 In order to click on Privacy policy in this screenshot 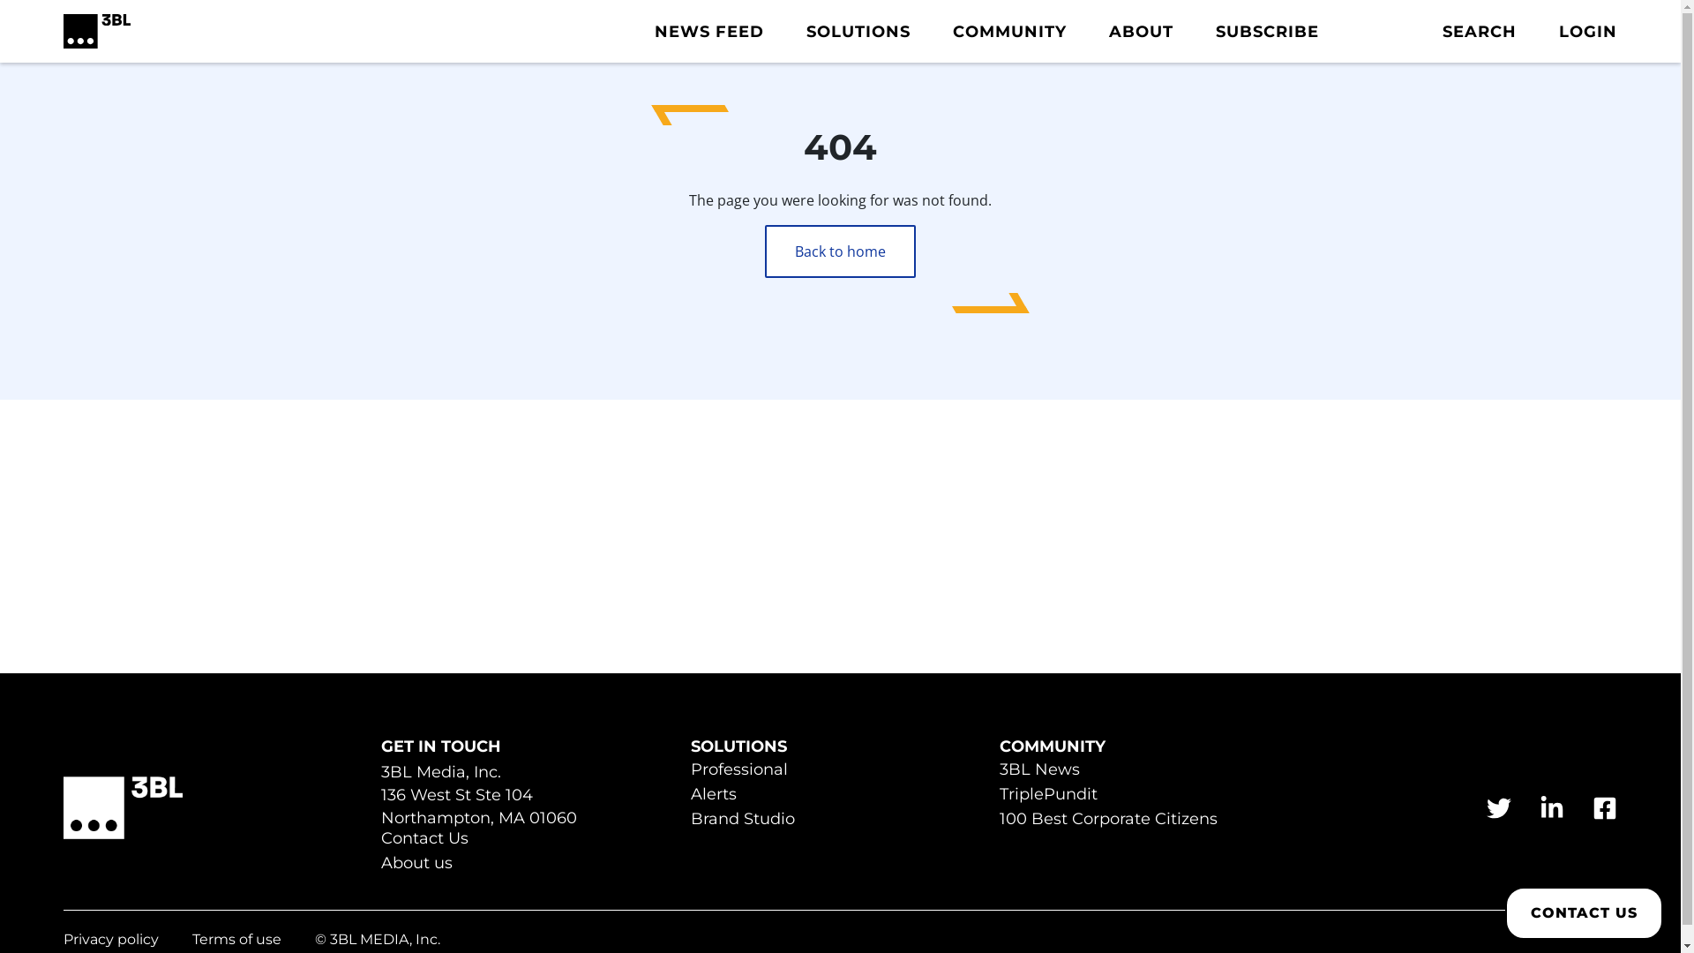, I will do `click(111, 941)`.